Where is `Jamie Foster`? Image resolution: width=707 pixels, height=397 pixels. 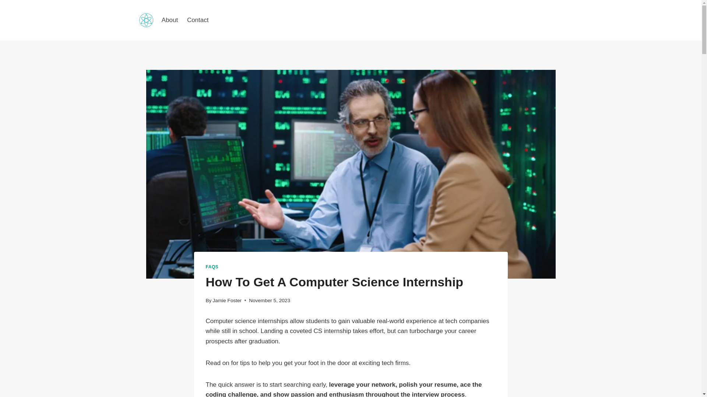 Jamie Foster is located at coordinates (227, 301).